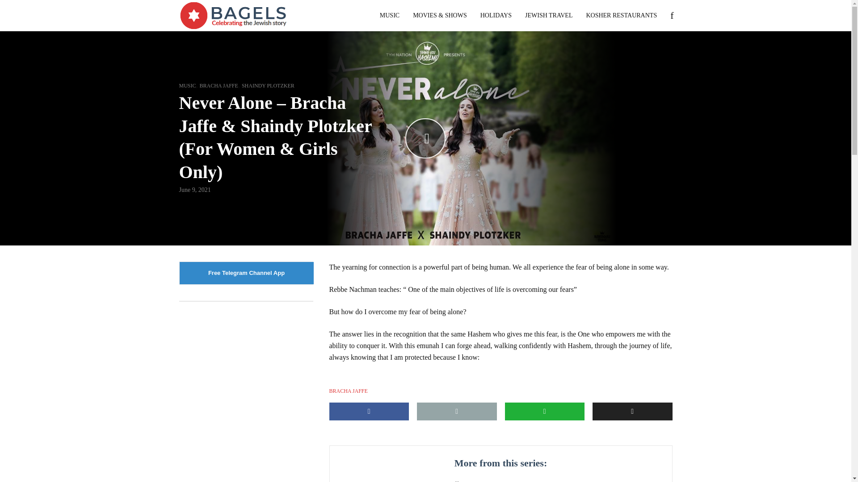 The width and height of the screenshot is (858, 482). Describe the element at coordinates (390, 15) in the screenshot. I see `MUSIC` at that location.